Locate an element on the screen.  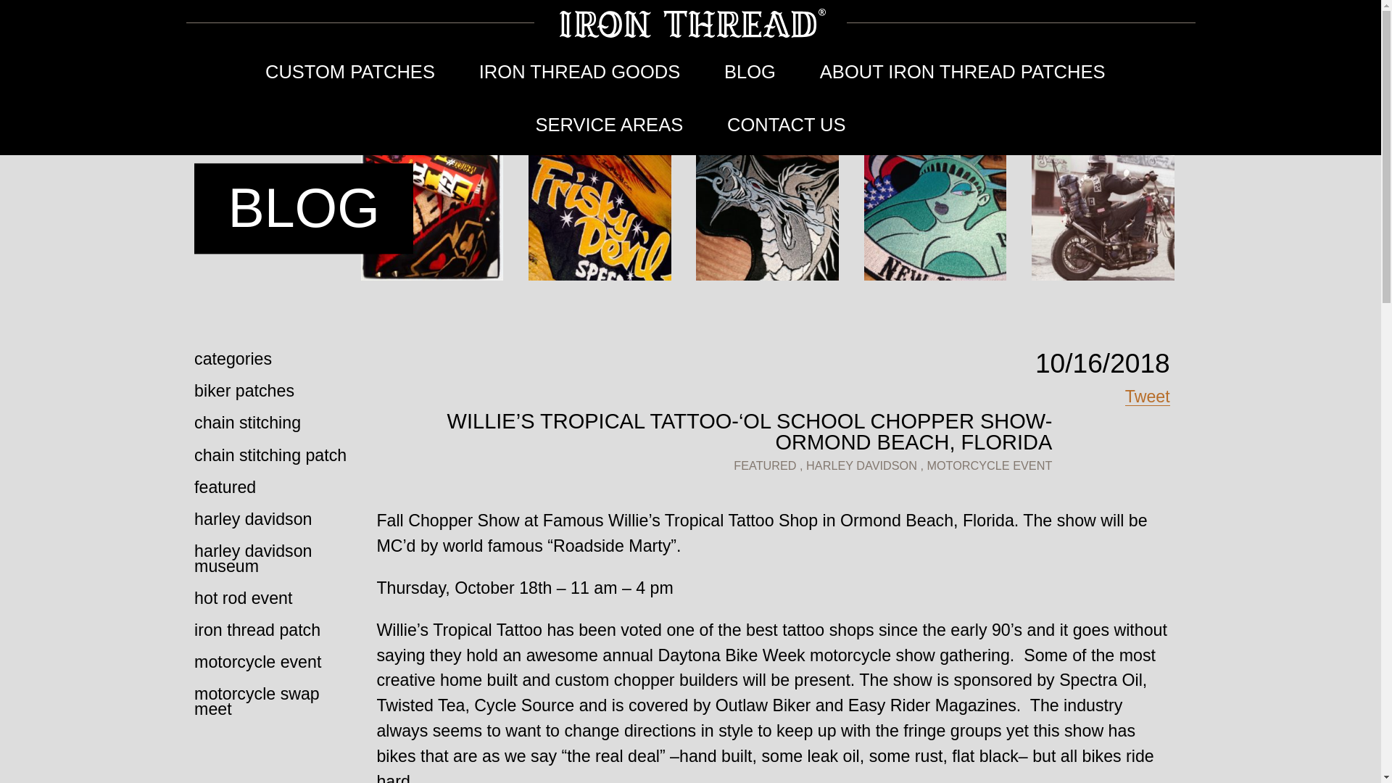
hot rod event is located at coordinates (277, 597).